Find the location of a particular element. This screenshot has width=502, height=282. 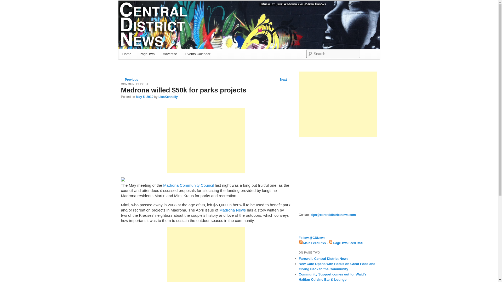

Skip to secondary content is located at coordinates (148, 55).